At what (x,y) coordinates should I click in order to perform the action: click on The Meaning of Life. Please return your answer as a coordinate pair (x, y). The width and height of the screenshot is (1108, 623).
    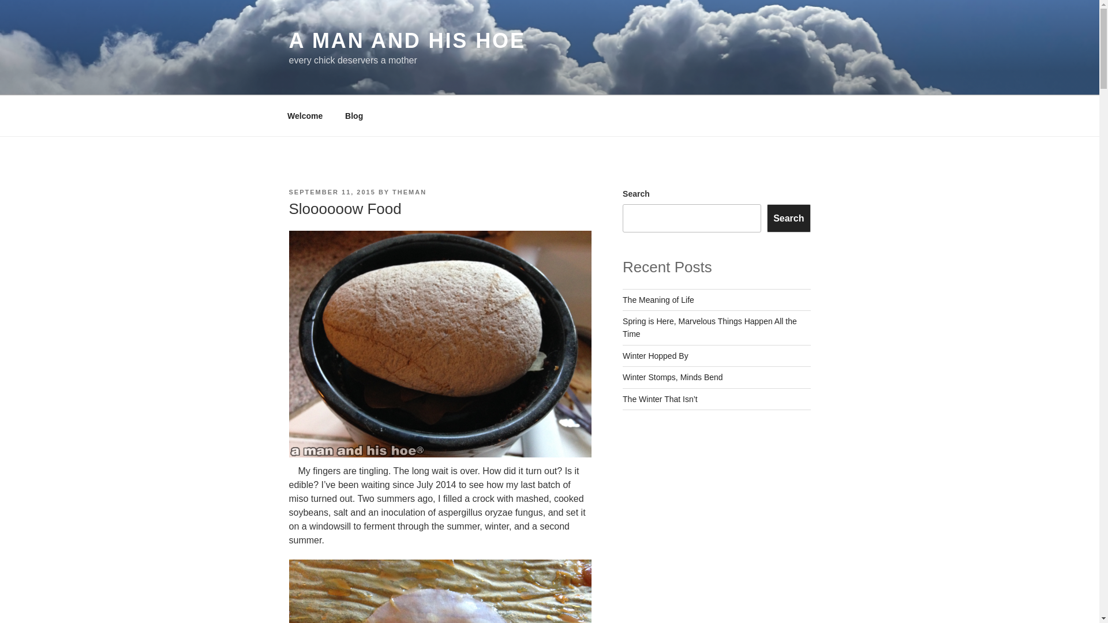
    Looking at the image, I should click on (658, 300).